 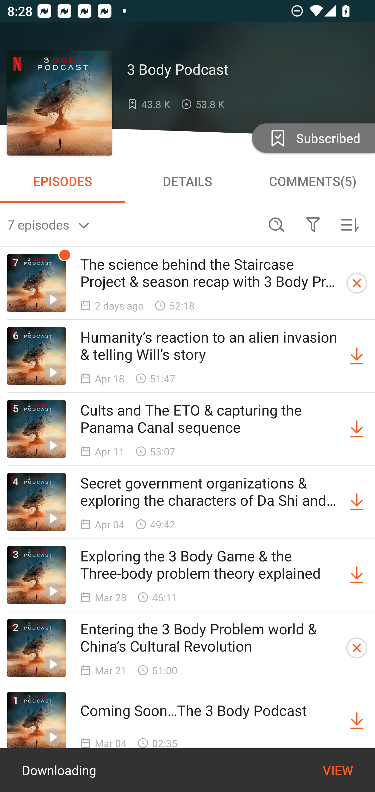 What do you see at coordinates (357, 429) in the screenshot?
I see `Download` at bounding box center [357, 429].